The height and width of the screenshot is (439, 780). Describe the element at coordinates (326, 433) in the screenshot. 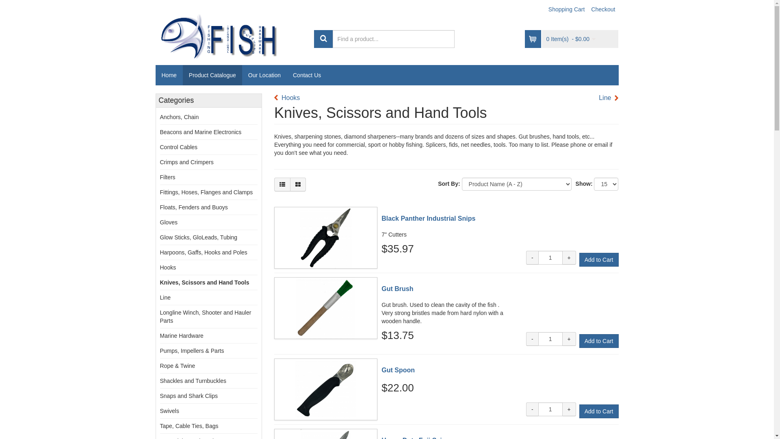

I see `Heavy Duty Fuji Scissors` at that location.